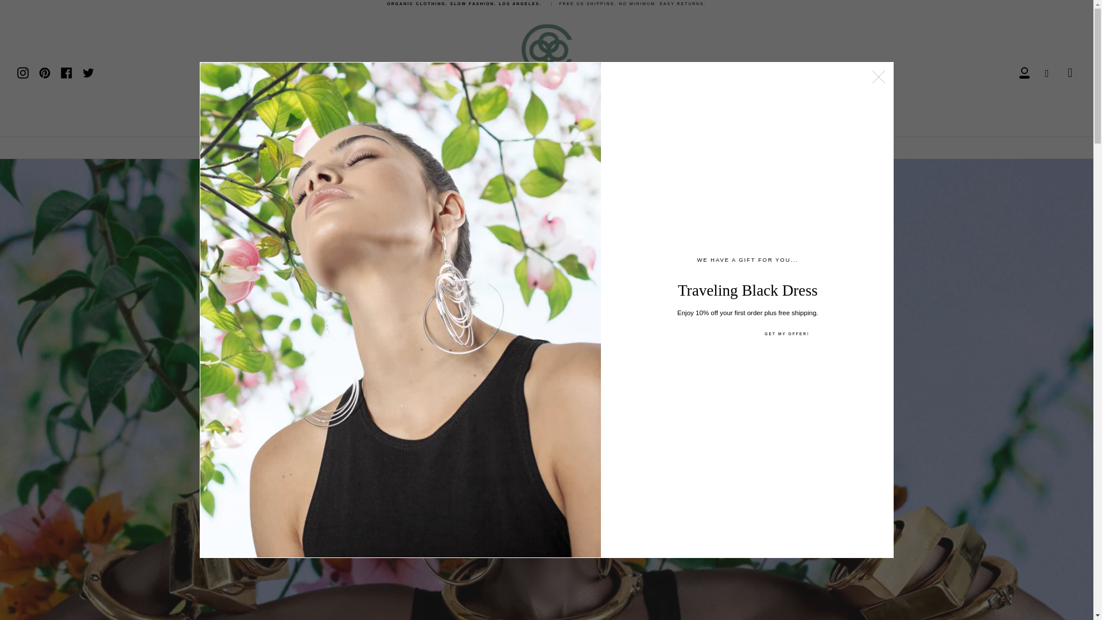 This screenshot has width=1102, height=620. What do you see at coordinates (23, 72) in the screenshot?
I see `Traveling Black Dress on Instagram` at bounding box center [23, 72].